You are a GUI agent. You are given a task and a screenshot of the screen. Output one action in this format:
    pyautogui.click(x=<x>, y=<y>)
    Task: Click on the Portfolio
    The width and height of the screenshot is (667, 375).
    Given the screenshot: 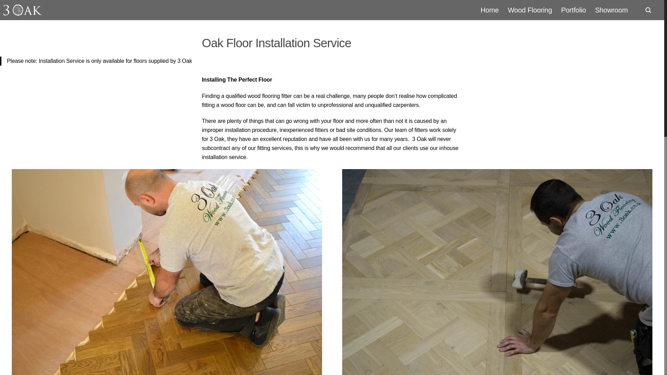 What is the action you would take?
    pyautogui.click(x=573, y=10)
    